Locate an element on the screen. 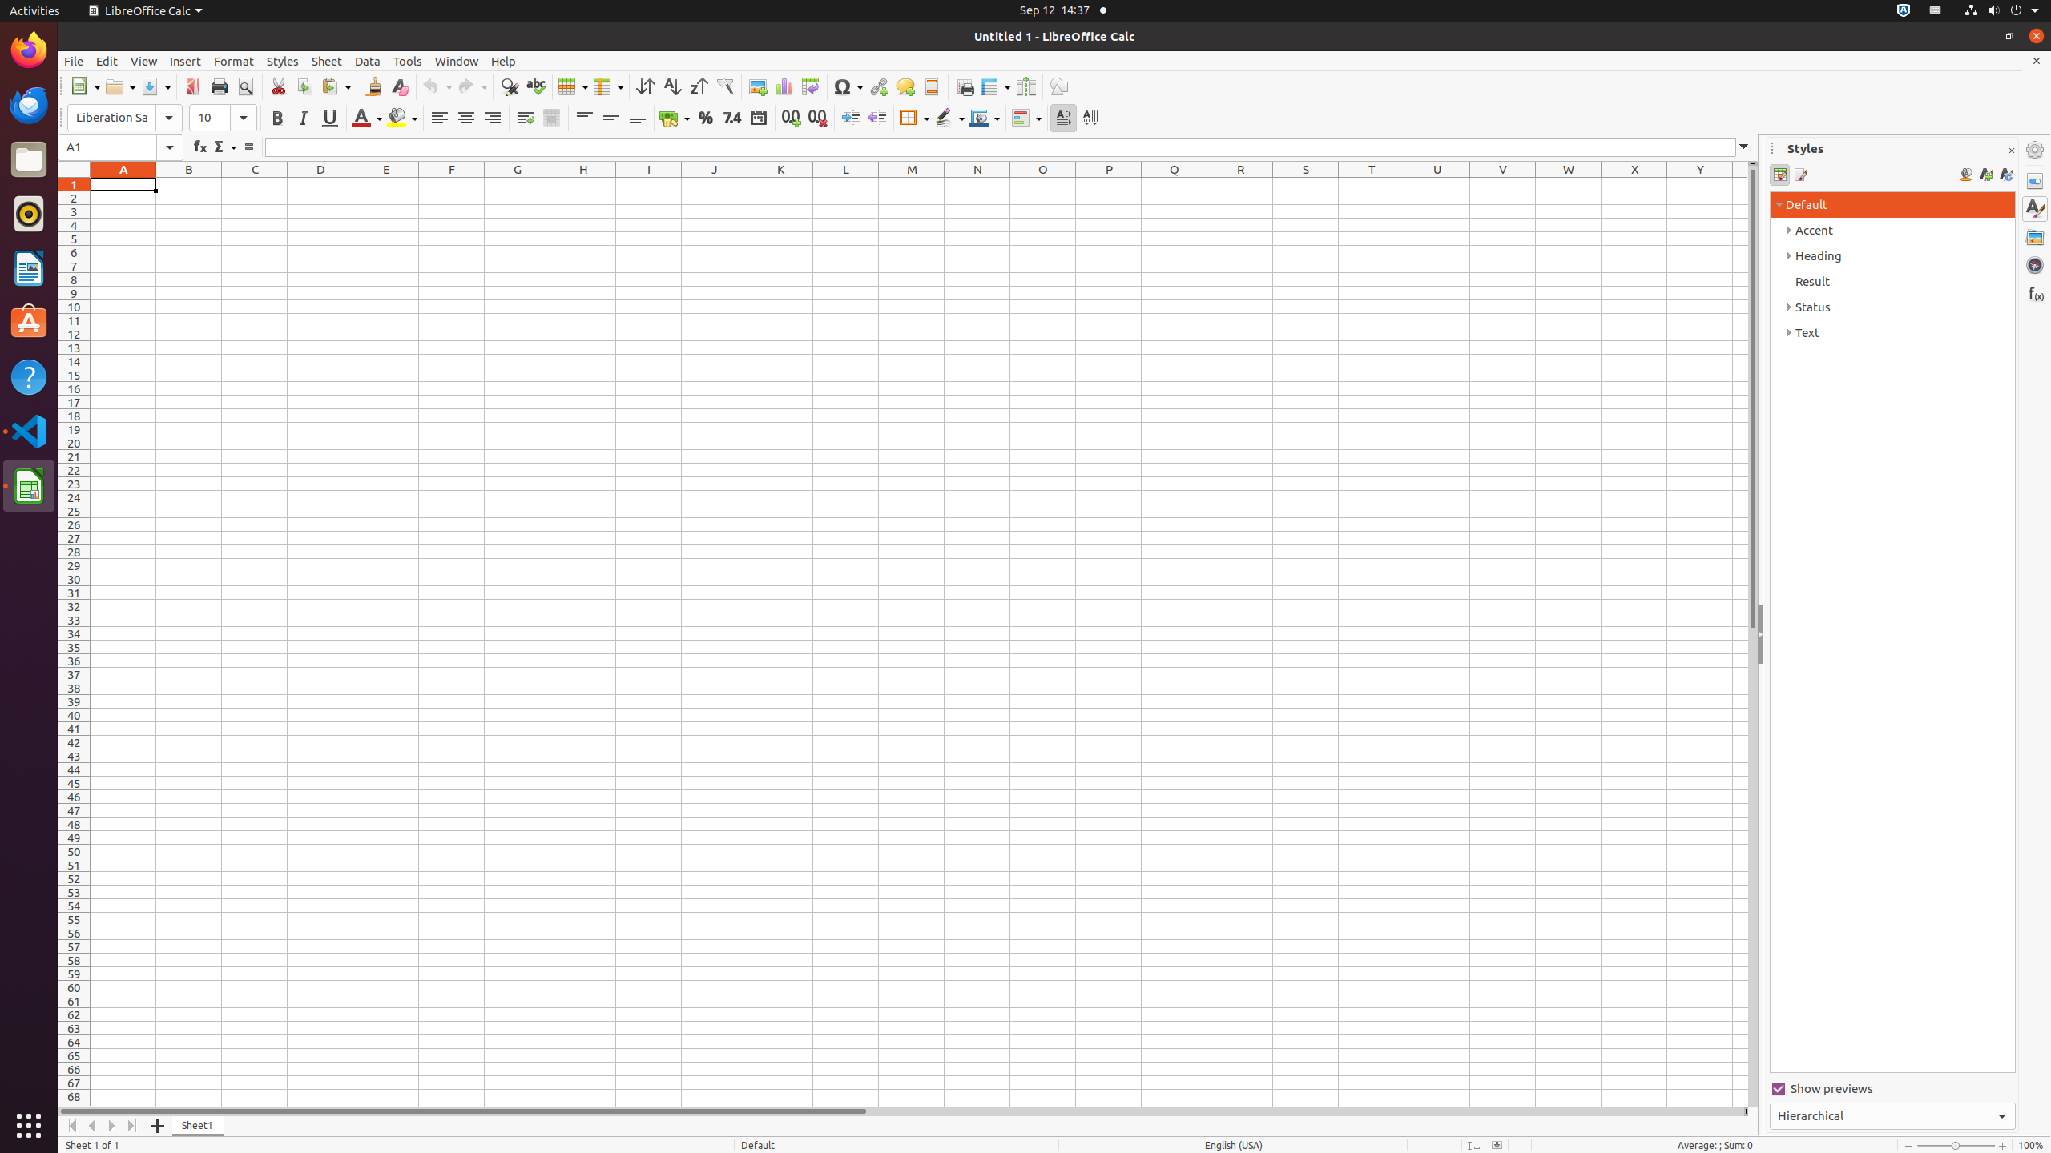 The image size is (2051, 1153). K1 is located at coordinates (780, 184).